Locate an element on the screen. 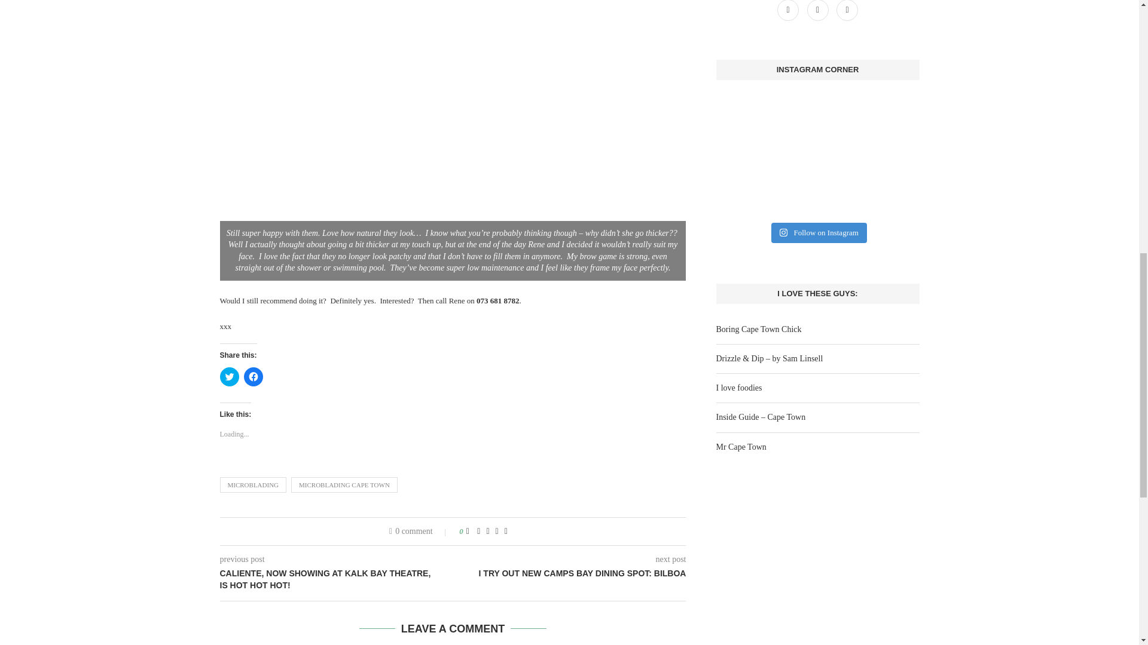 The width and height of the screenshot is (1148, 645). Click to share on Facebook is located at coordinates (253, 376).